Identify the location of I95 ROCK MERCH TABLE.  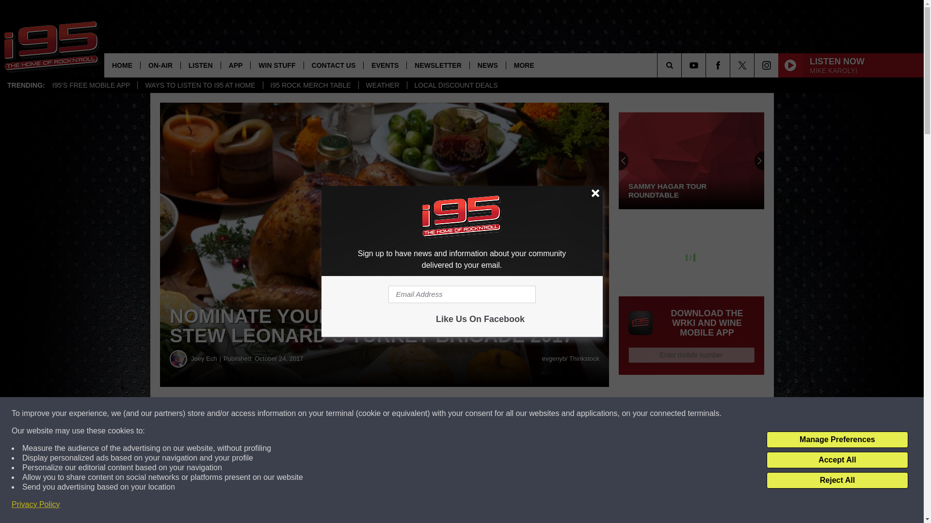
(310, 85).